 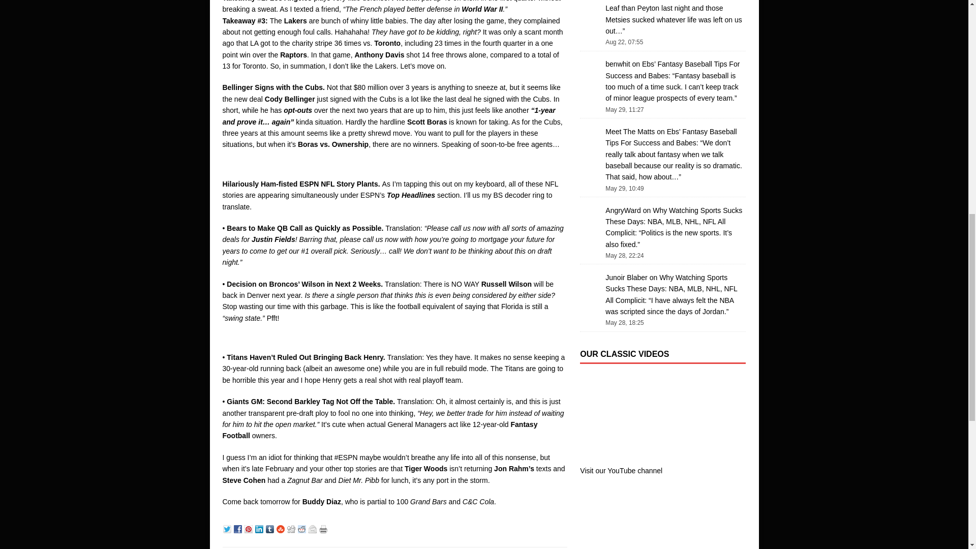 I want to click on Twitter, so click(x=228, y=528).